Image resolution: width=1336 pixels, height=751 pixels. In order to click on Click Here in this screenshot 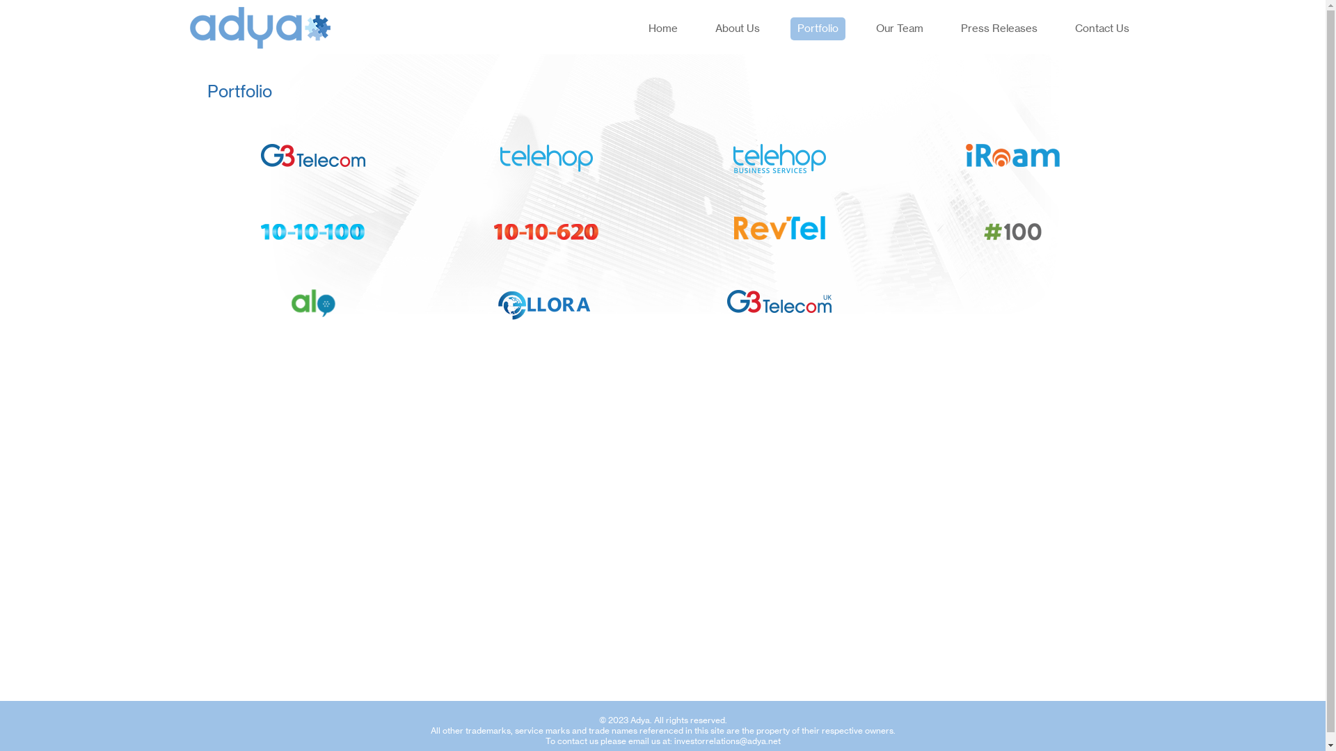, I will do `click(555, 138)`.